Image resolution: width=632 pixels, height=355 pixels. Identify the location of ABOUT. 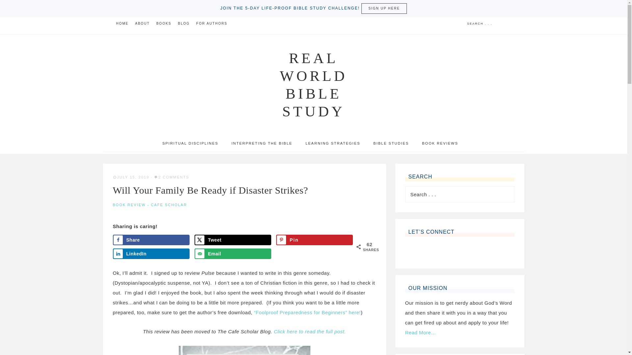
(142, 23).